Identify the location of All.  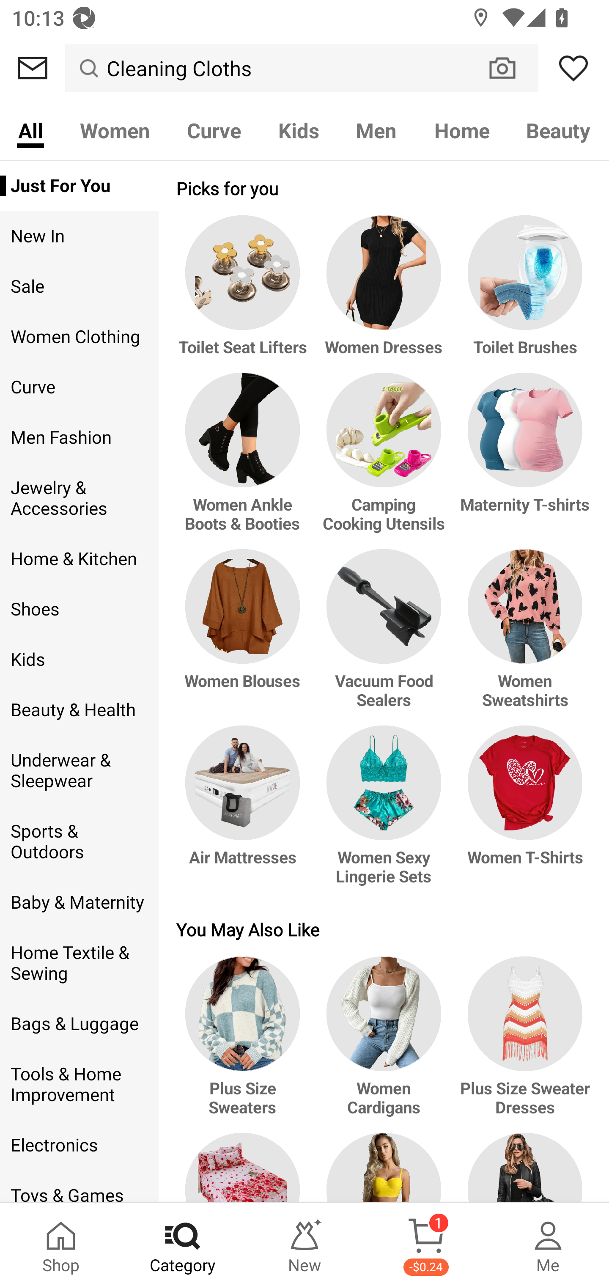
(30, 129).